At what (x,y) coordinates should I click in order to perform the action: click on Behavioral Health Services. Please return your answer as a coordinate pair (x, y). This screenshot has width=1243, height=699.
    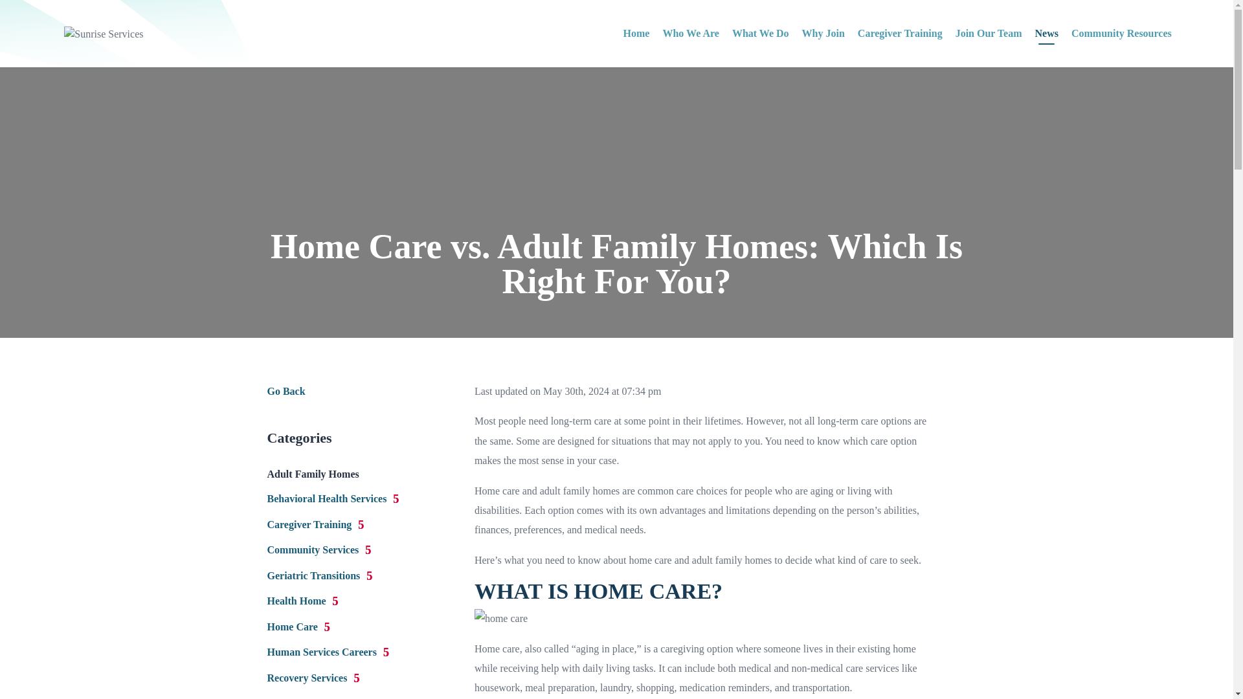
    Looking at the image, I should click on (333, 498).